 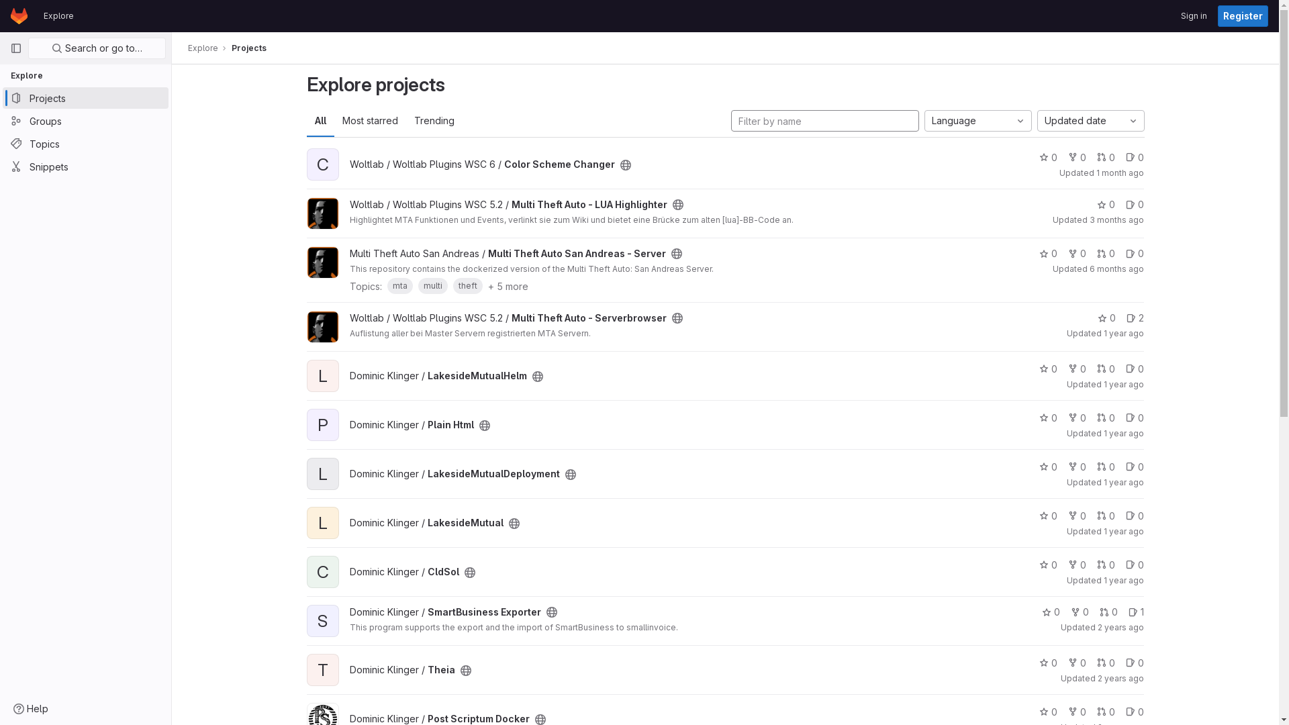 What do you see at coordinates (1135, 318) in the screenshot?
I see `2` at bounding box center [1135, 318].